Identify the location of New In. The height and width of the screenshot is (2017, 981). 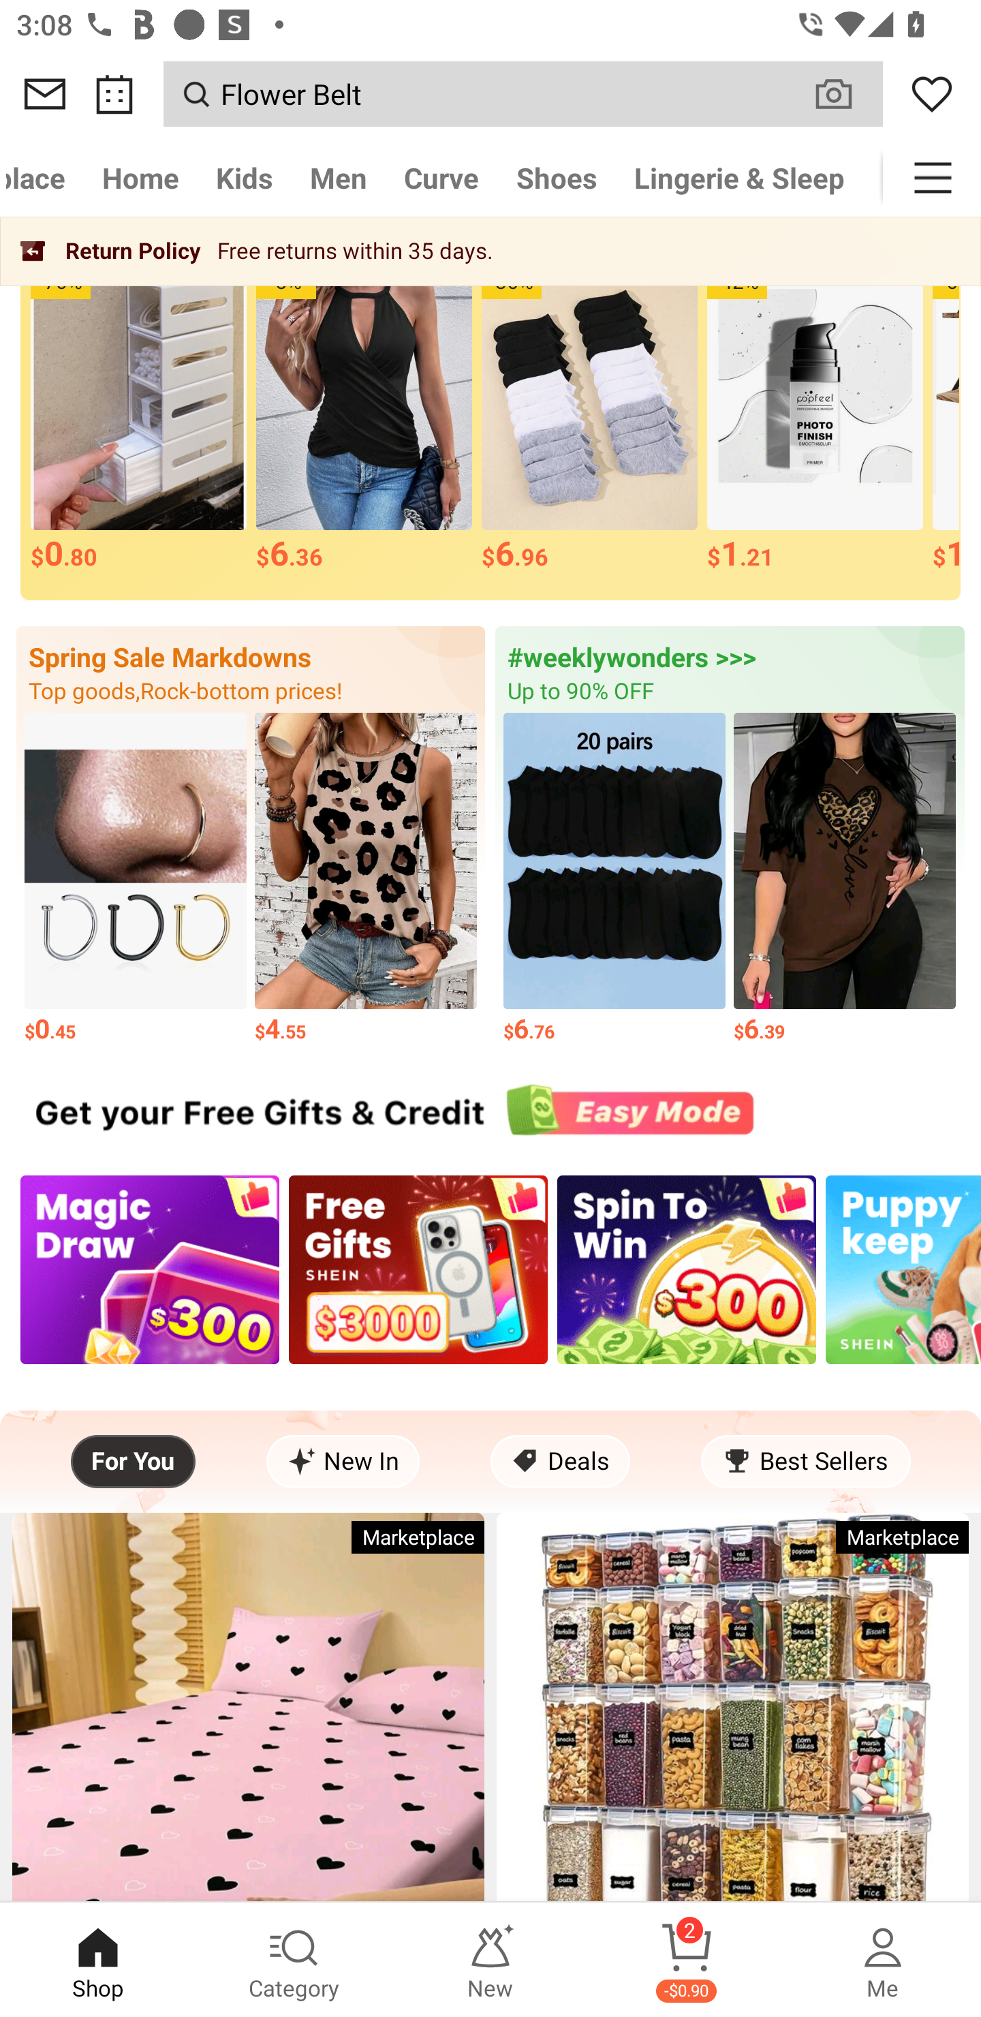
(343, 1461).